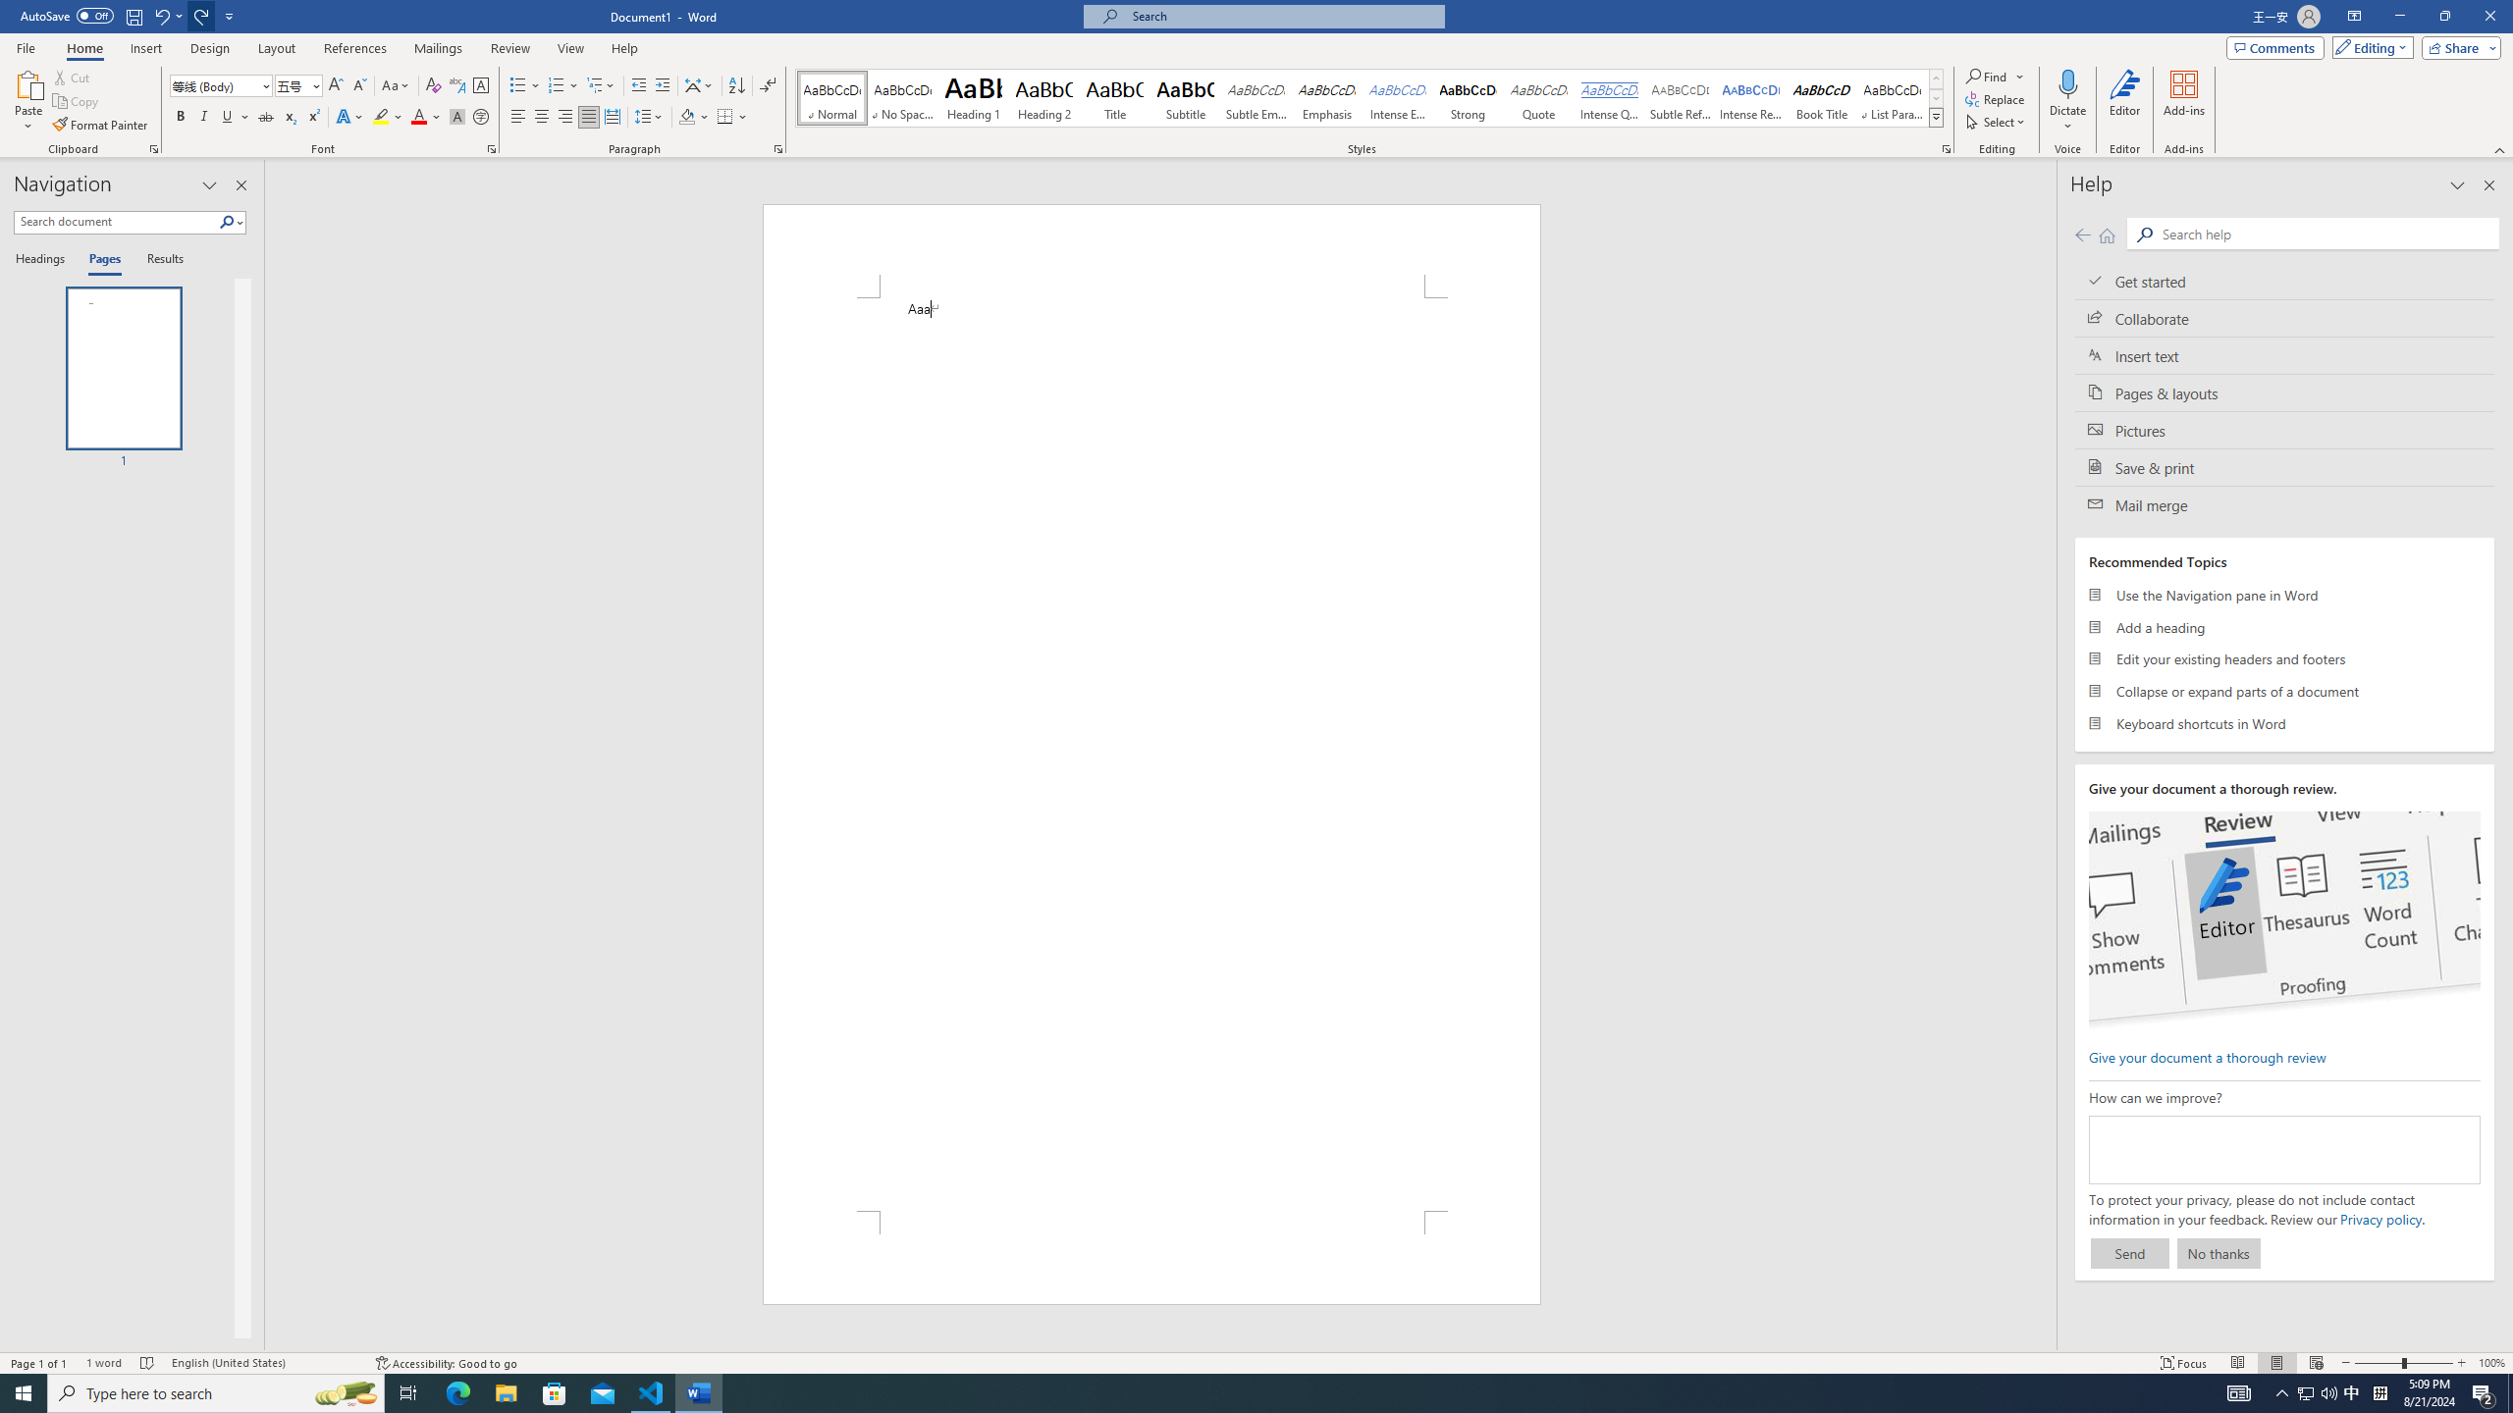 The image size is (2513, 1413). I want to click on Share, so click(2458, 47).